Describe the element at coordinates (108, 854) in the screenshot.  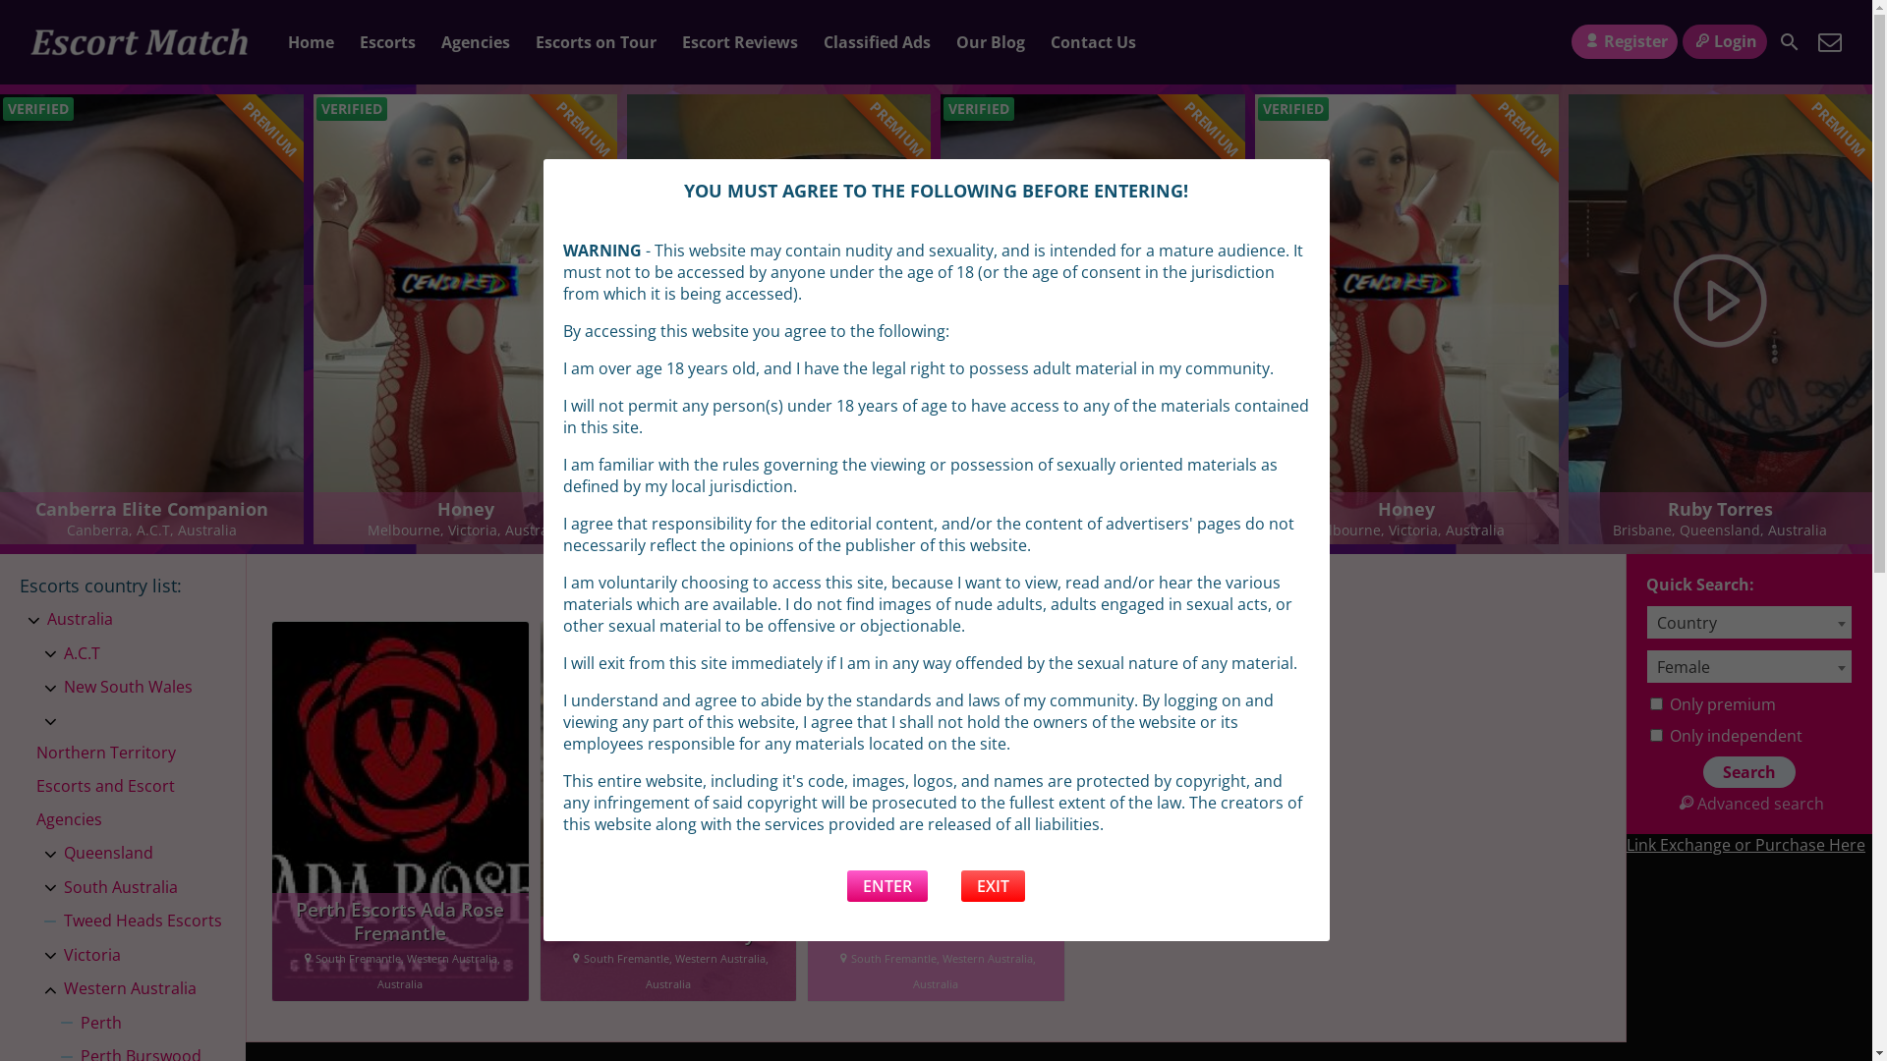
I see `Queensland` at that location.